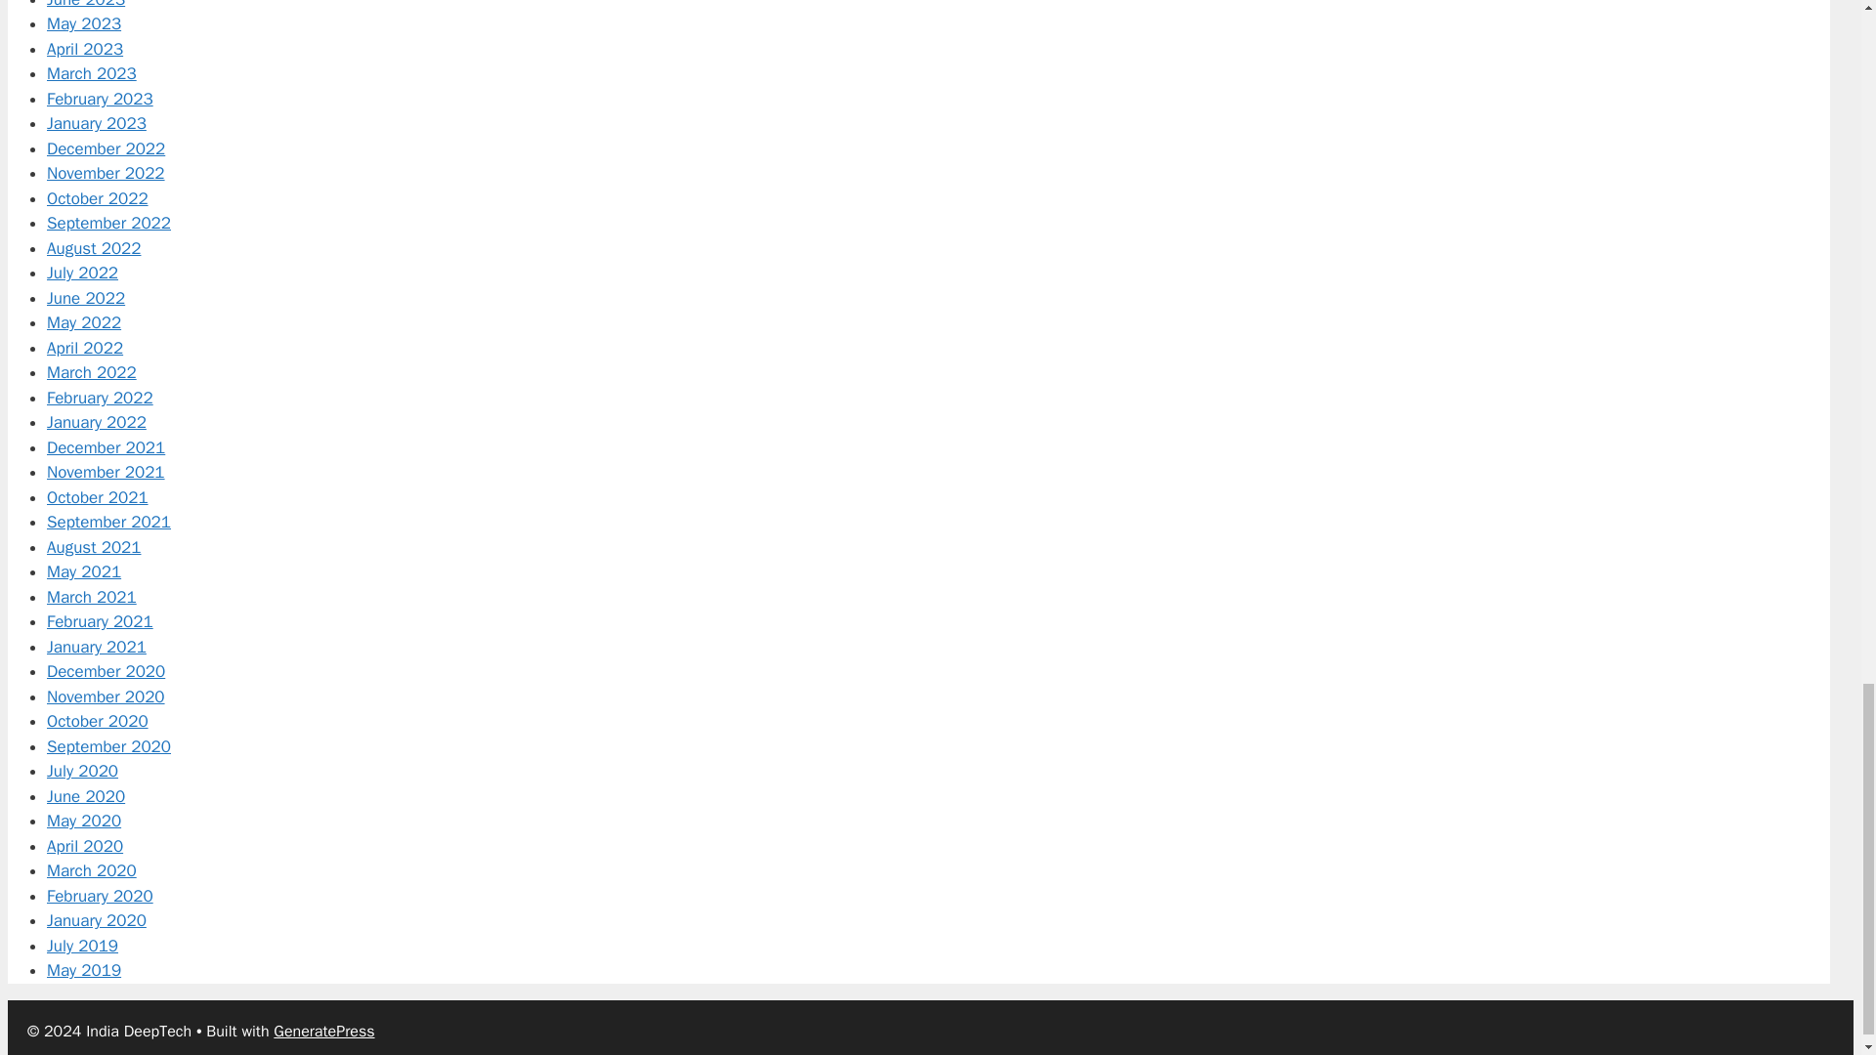 This screenshot has width=1876, height=1055. I want to click on March 2023, so click(92, 73).